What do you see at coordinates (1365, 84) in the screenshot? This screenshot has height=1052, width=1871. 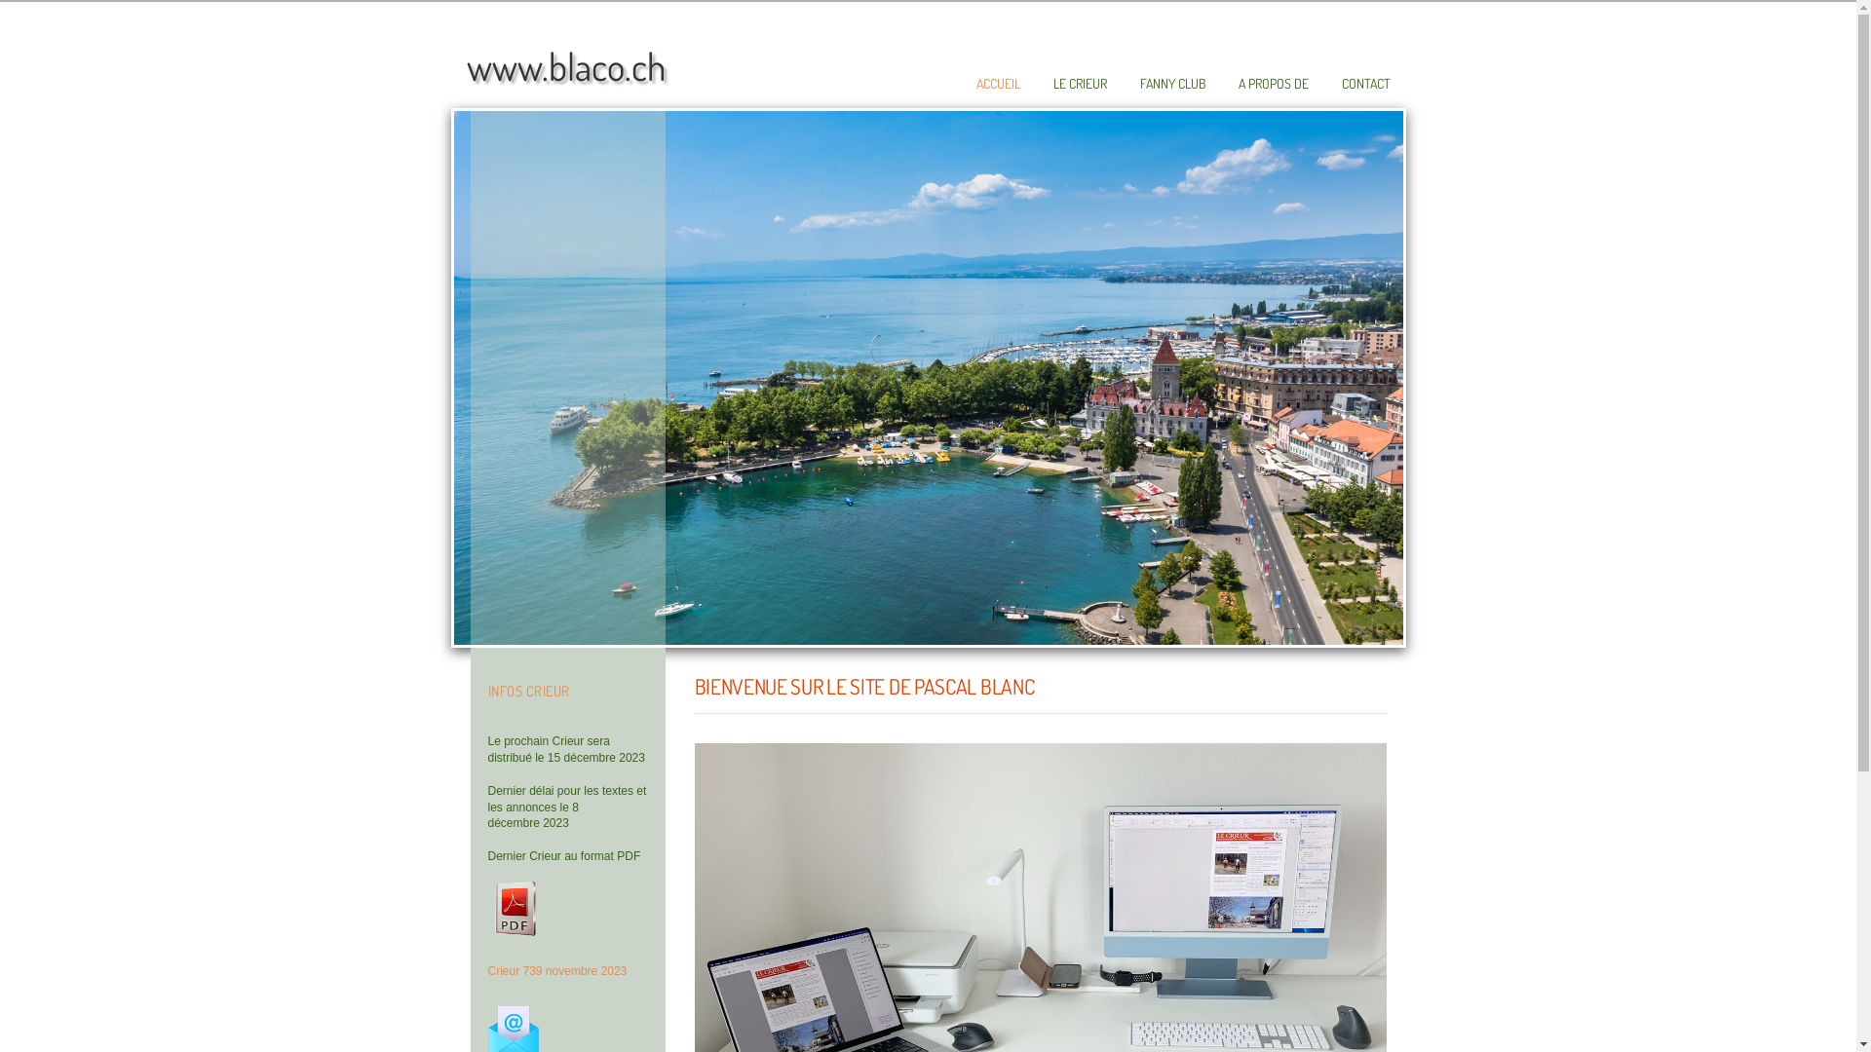 I see `CONTACT` at bounding box center [1365, 84].